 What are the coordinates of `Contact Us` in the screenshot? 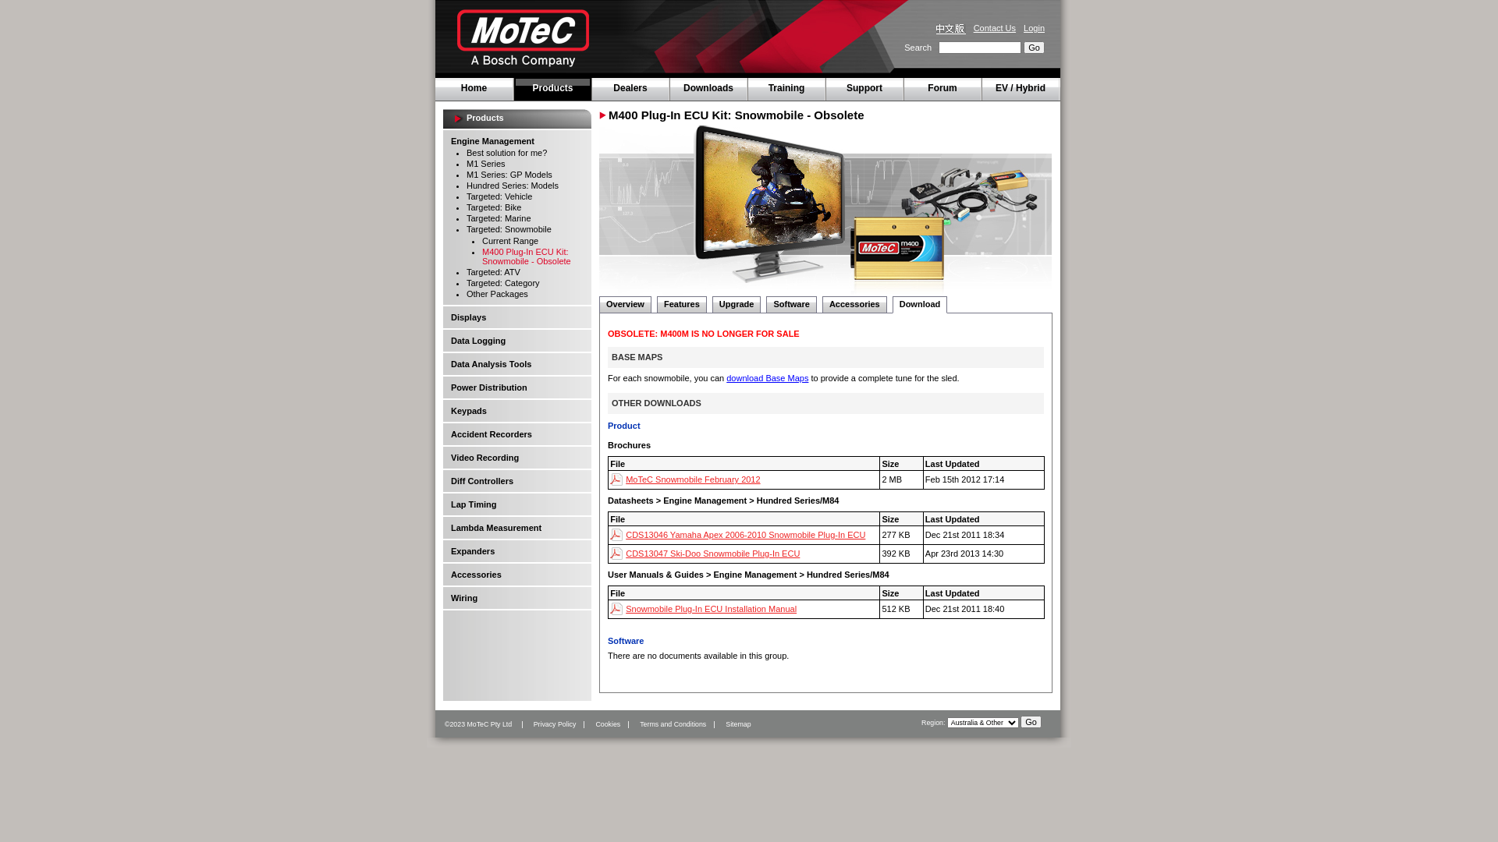 It's located at (995, 28).